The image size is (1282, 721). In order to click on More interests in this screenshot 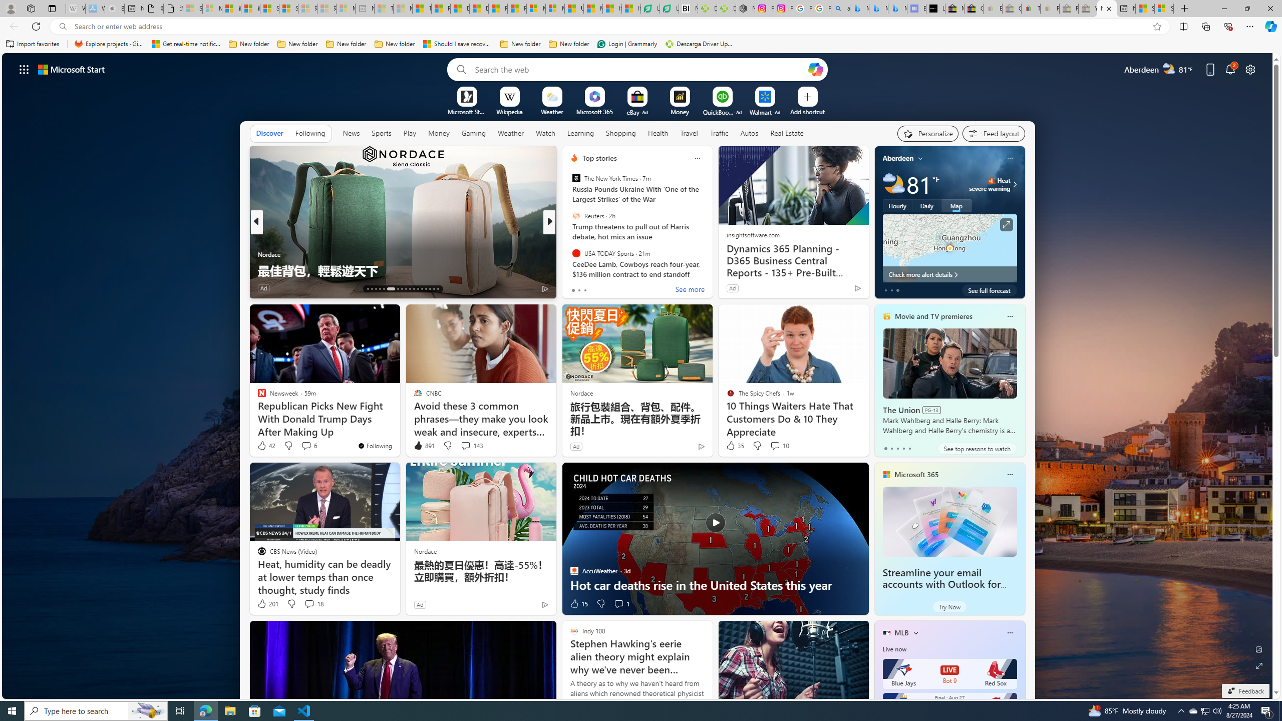, I will do `click(915, 632)`.